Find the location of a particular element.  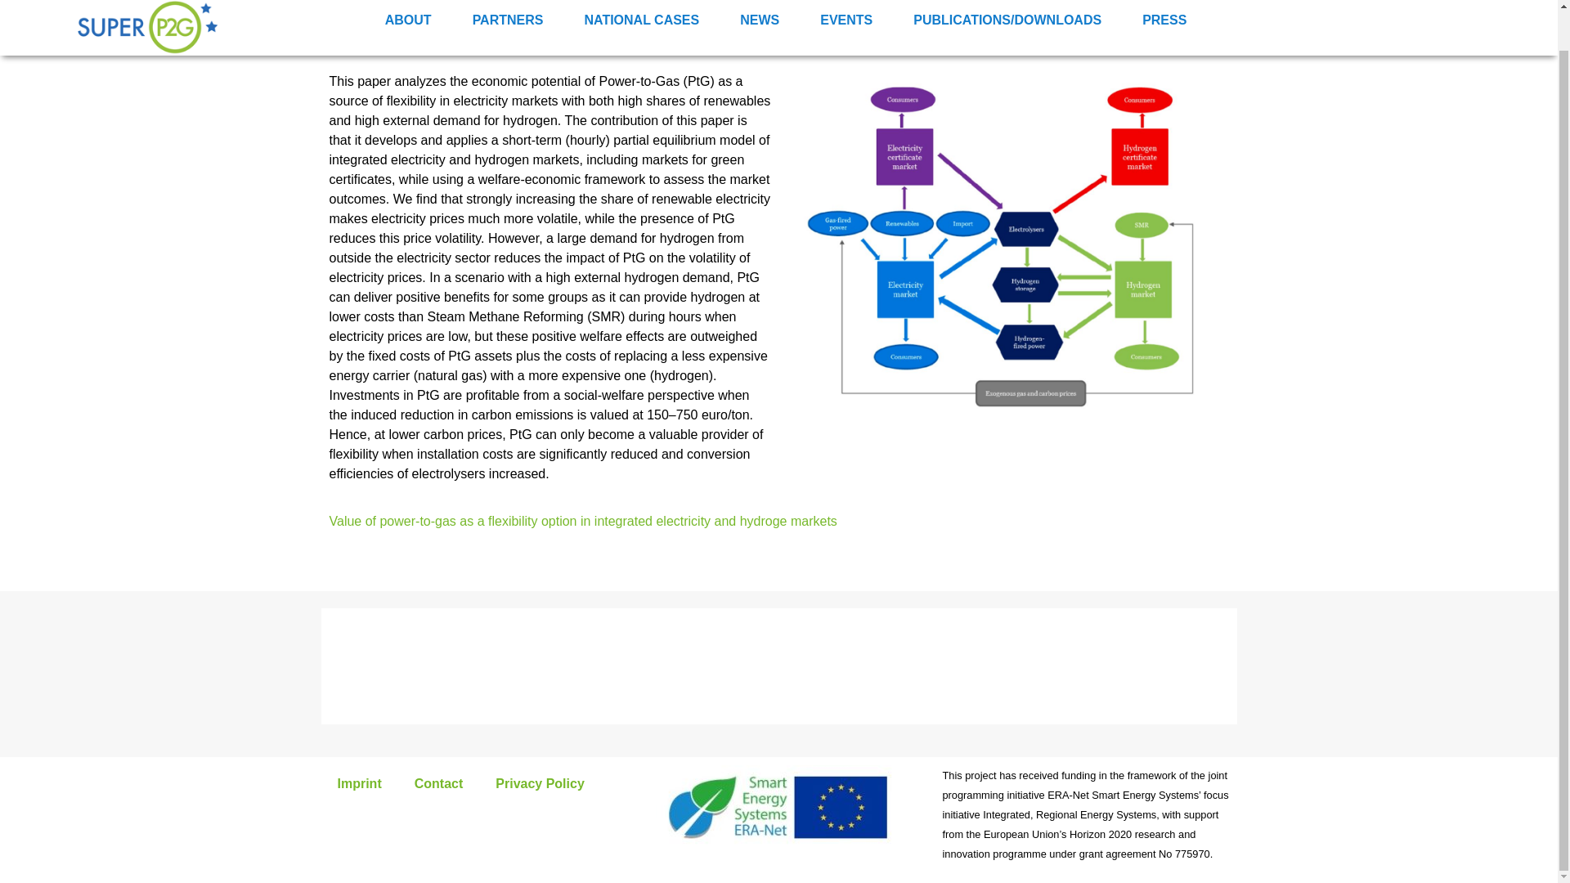

NATIONAL CASES is located at coordinates (641, 20).